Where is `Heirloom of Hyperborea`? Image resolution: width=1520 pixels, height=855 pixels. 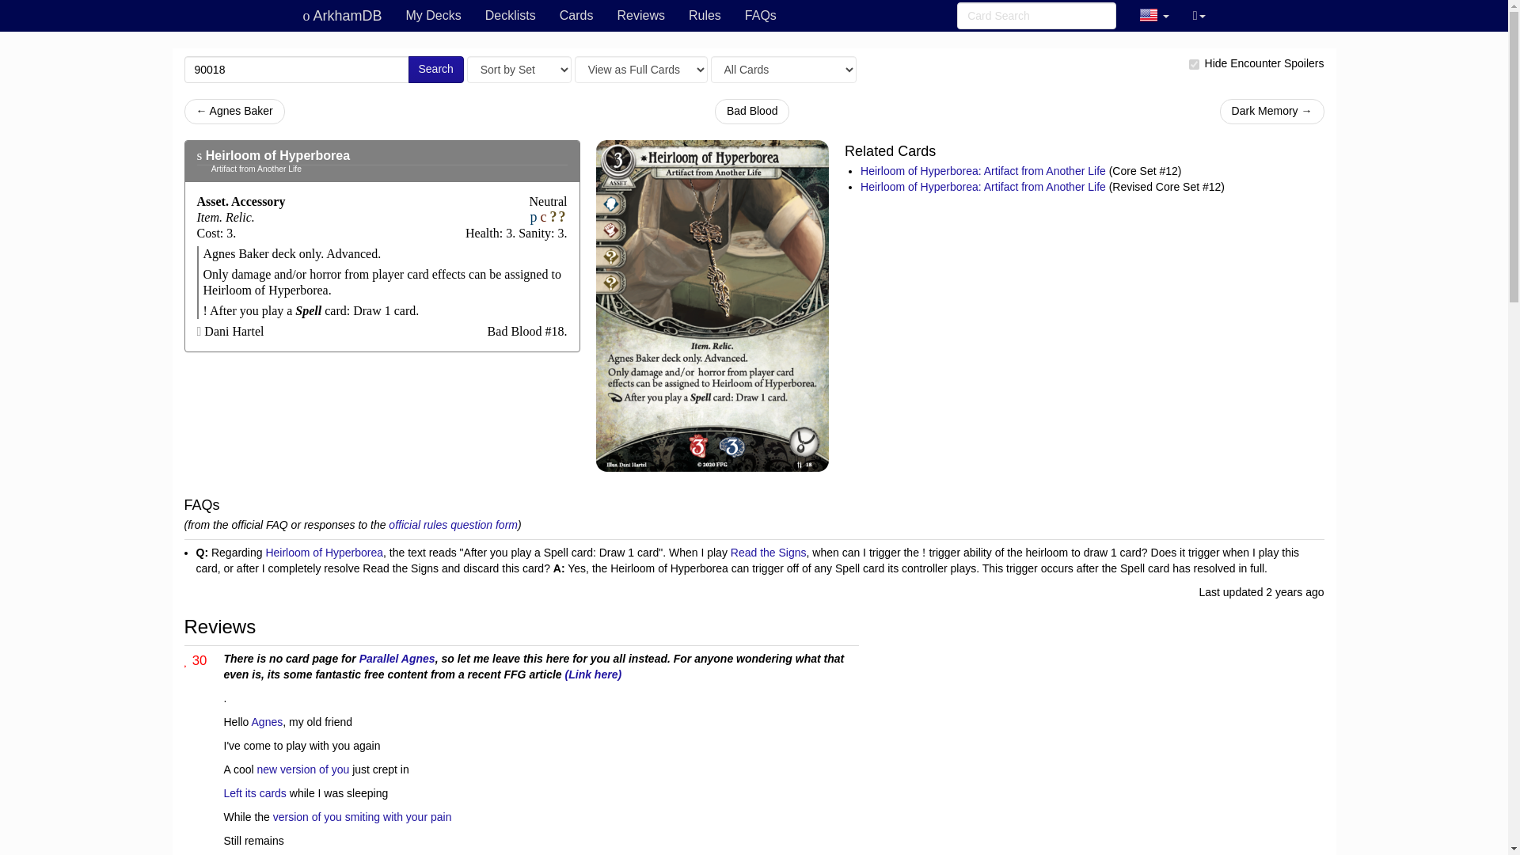
Heirloom of Hyperborea is located at coordinates (323, 553).